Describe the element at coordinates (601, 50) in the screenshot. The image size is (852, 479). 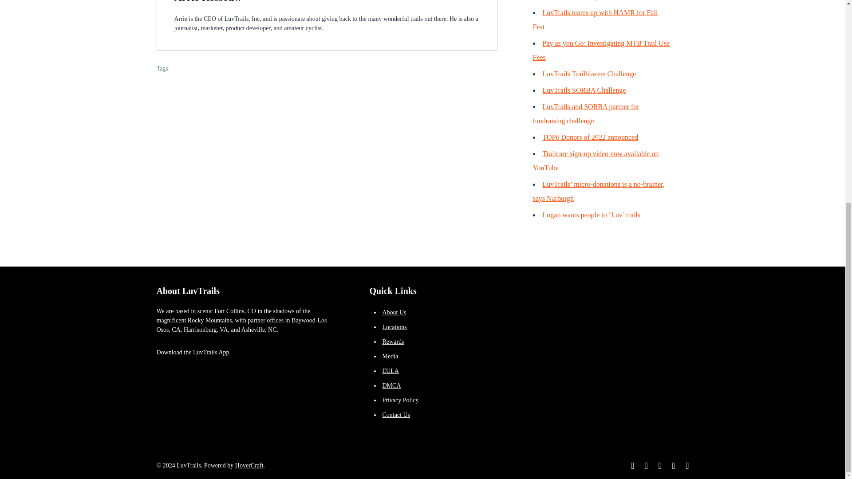
I see `Pay as you Go: Investigating MTB Trail Use Fees` at that location.